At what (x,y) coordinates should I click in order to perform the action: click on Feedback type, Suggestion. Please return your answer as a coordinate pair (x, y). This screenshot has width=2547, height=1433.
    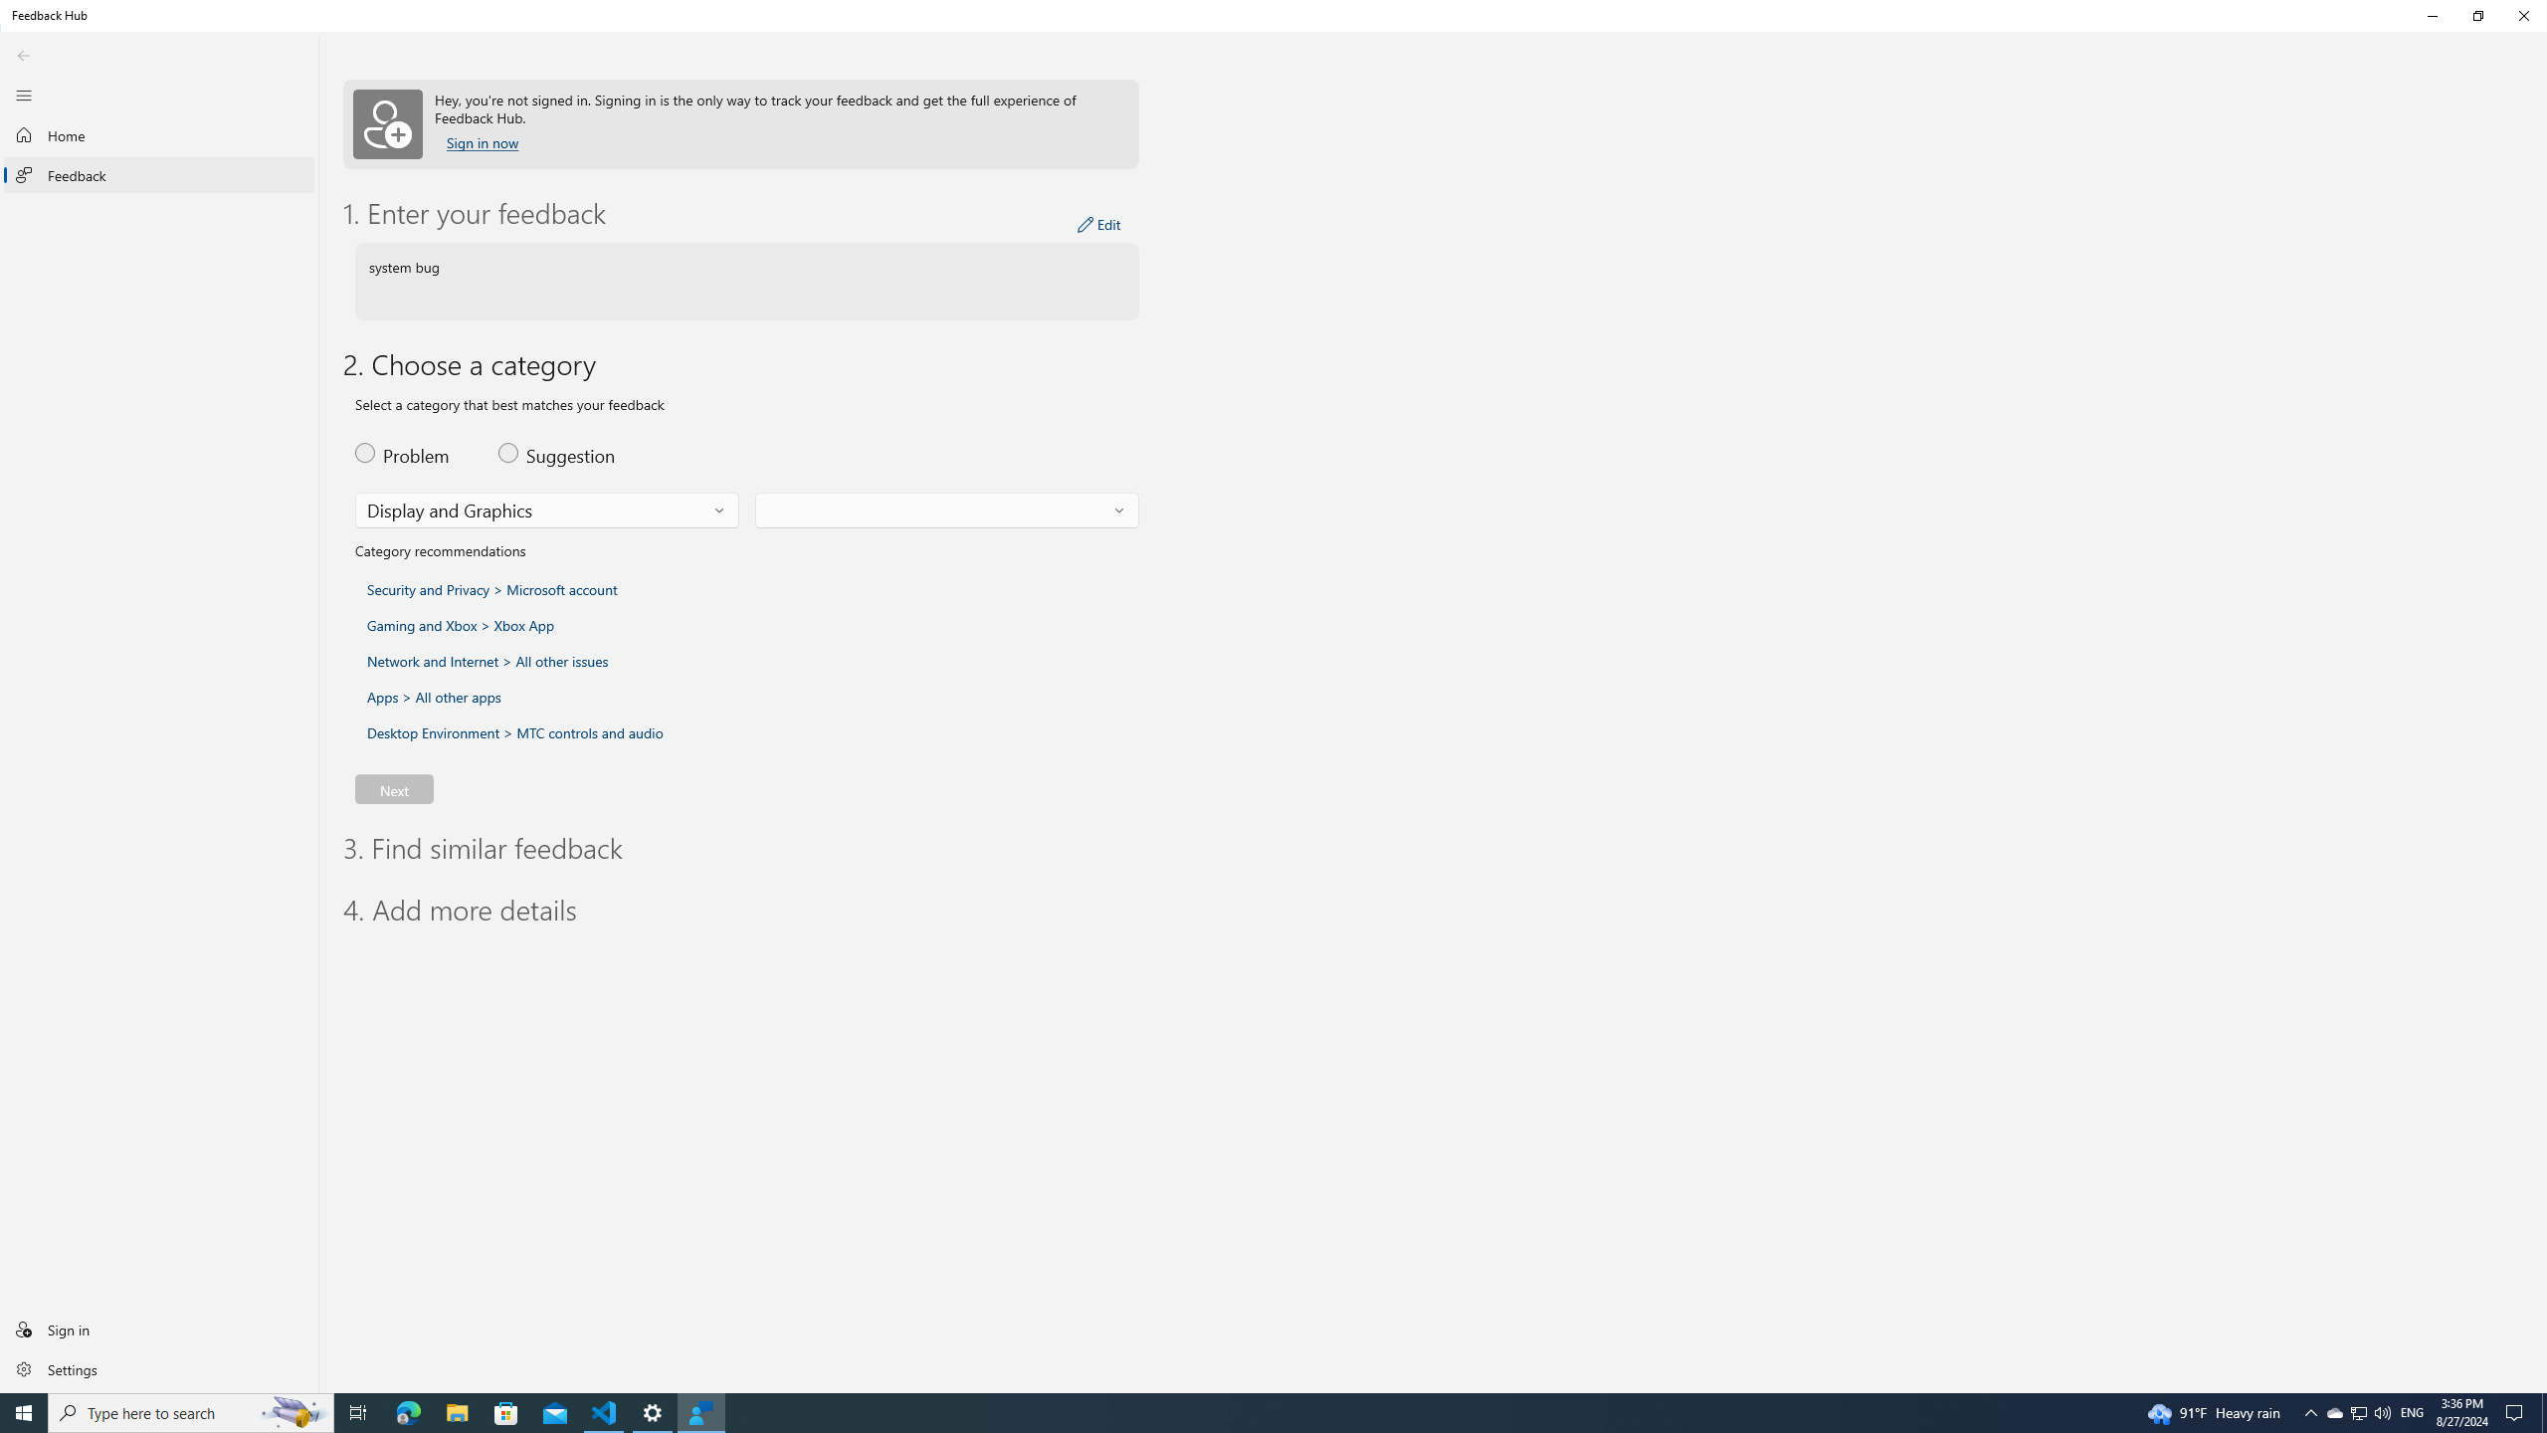
    Looking at the image, I should click on (559, 452).